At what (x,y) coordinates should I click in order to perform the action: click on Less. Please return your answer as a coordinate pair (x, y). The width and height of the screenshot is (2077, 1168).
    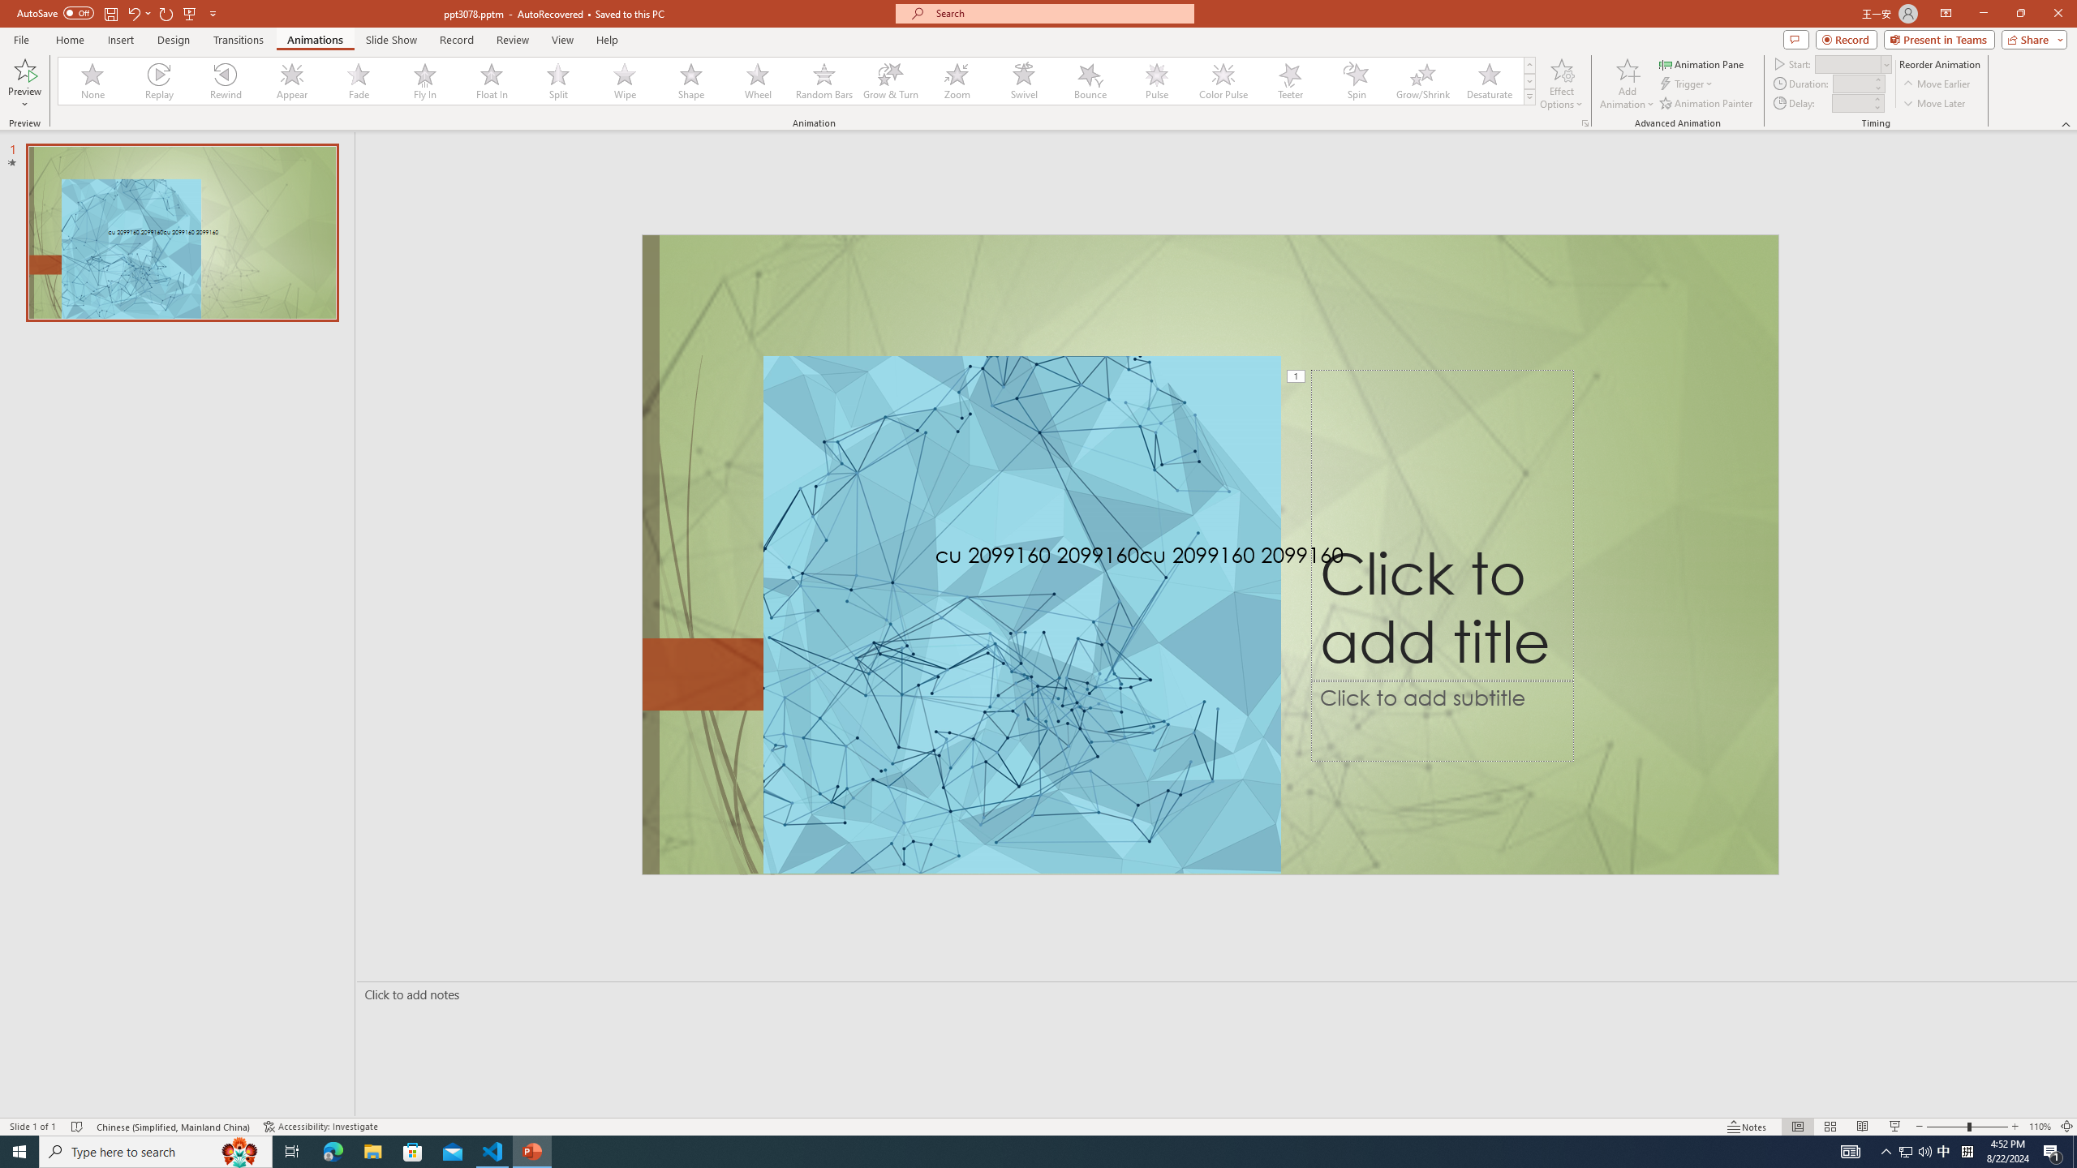
    Looking at the image, I should click on (1876, 107).